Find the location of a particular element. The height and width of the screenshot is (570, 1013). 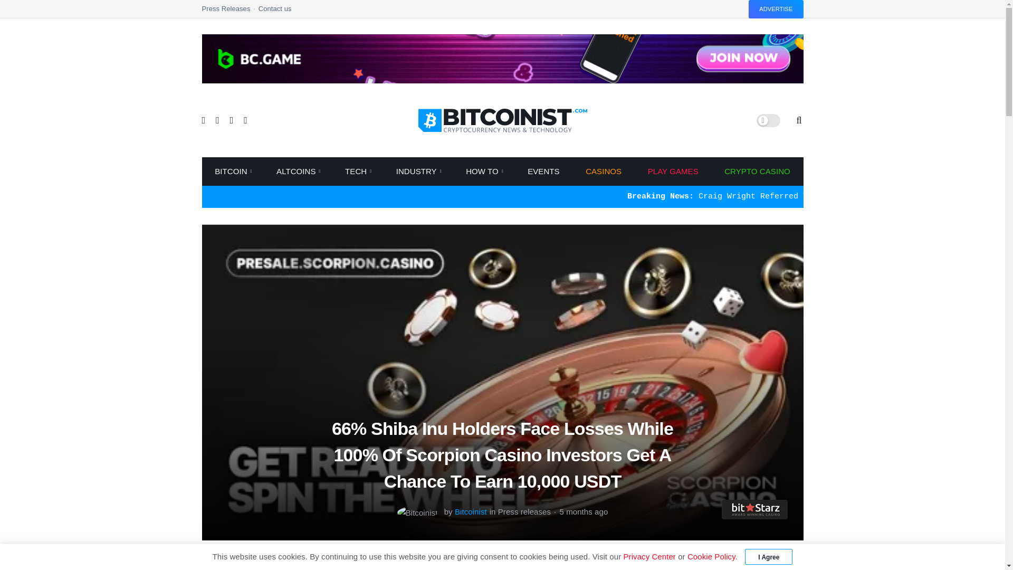

Press Releases is located at coordinates (230, 12).